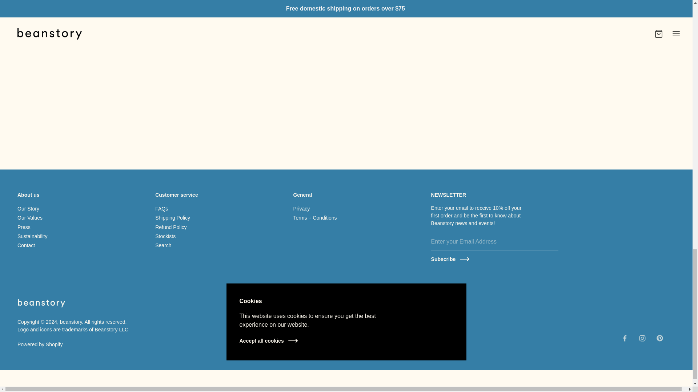 Image resolution: width=698 pixels, height=392 pixels. Describe the element at coordinates (24, 227) in the screenshot. I see `Press` at that location.